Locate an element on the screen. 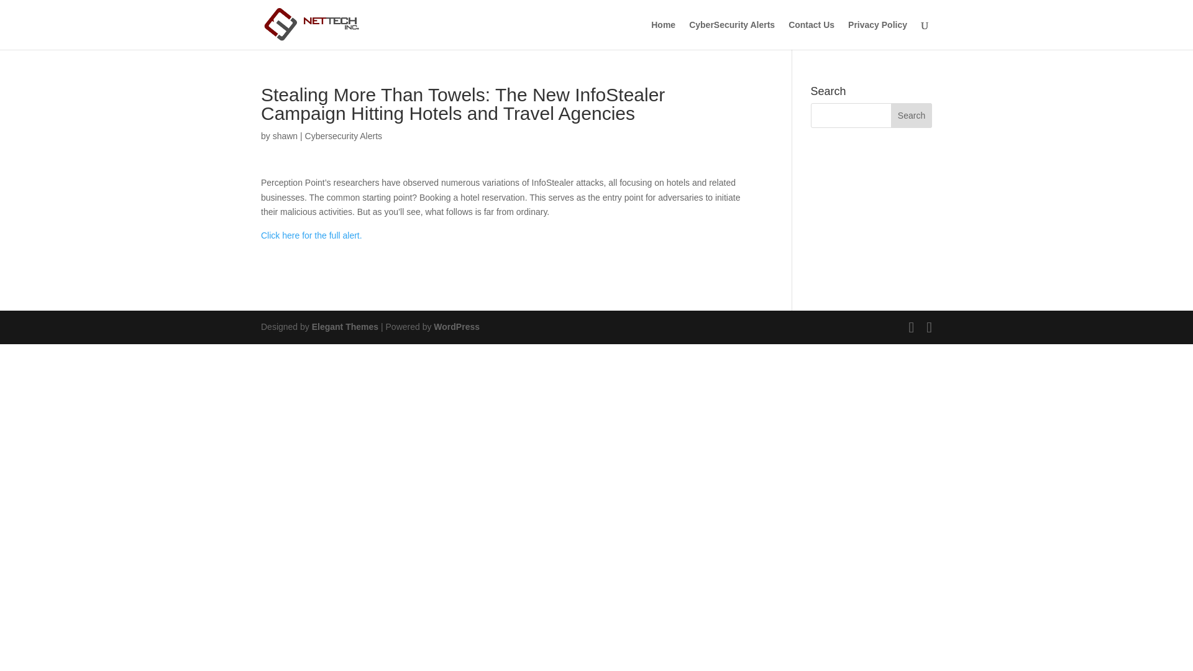  Cybersecurity Alerts is located at coordinates (343, 135).